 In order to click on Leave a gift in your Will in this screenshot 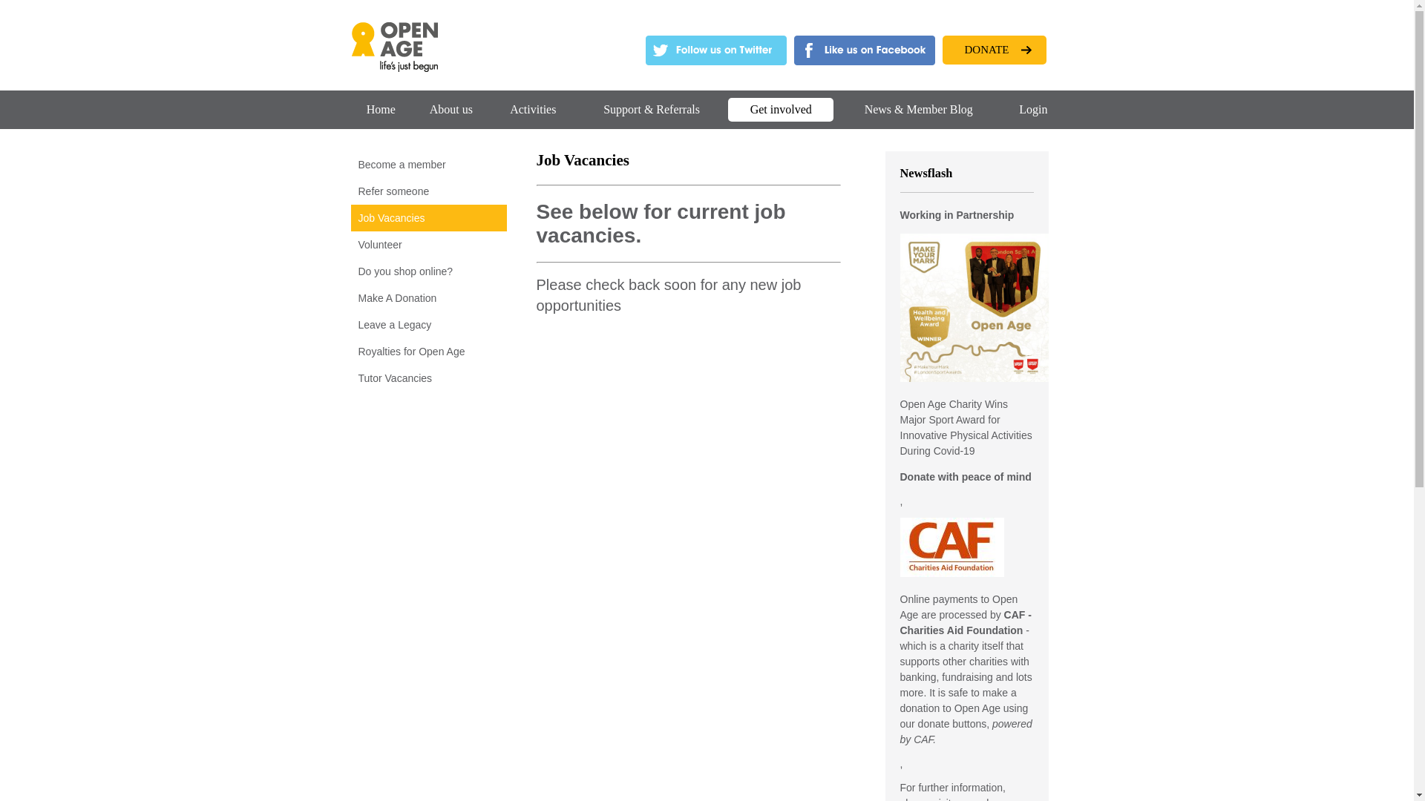, I will do `click(427, 325)`.